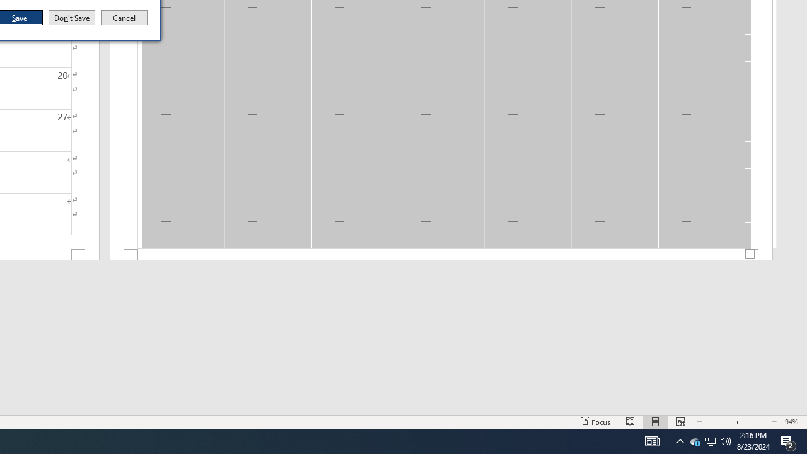 This screenshot has height=454, width=807. What do you see at coordinates (710, 441) in the screenshot?
I see `User Promoted Notification Area` at bounding box center [710, 441].